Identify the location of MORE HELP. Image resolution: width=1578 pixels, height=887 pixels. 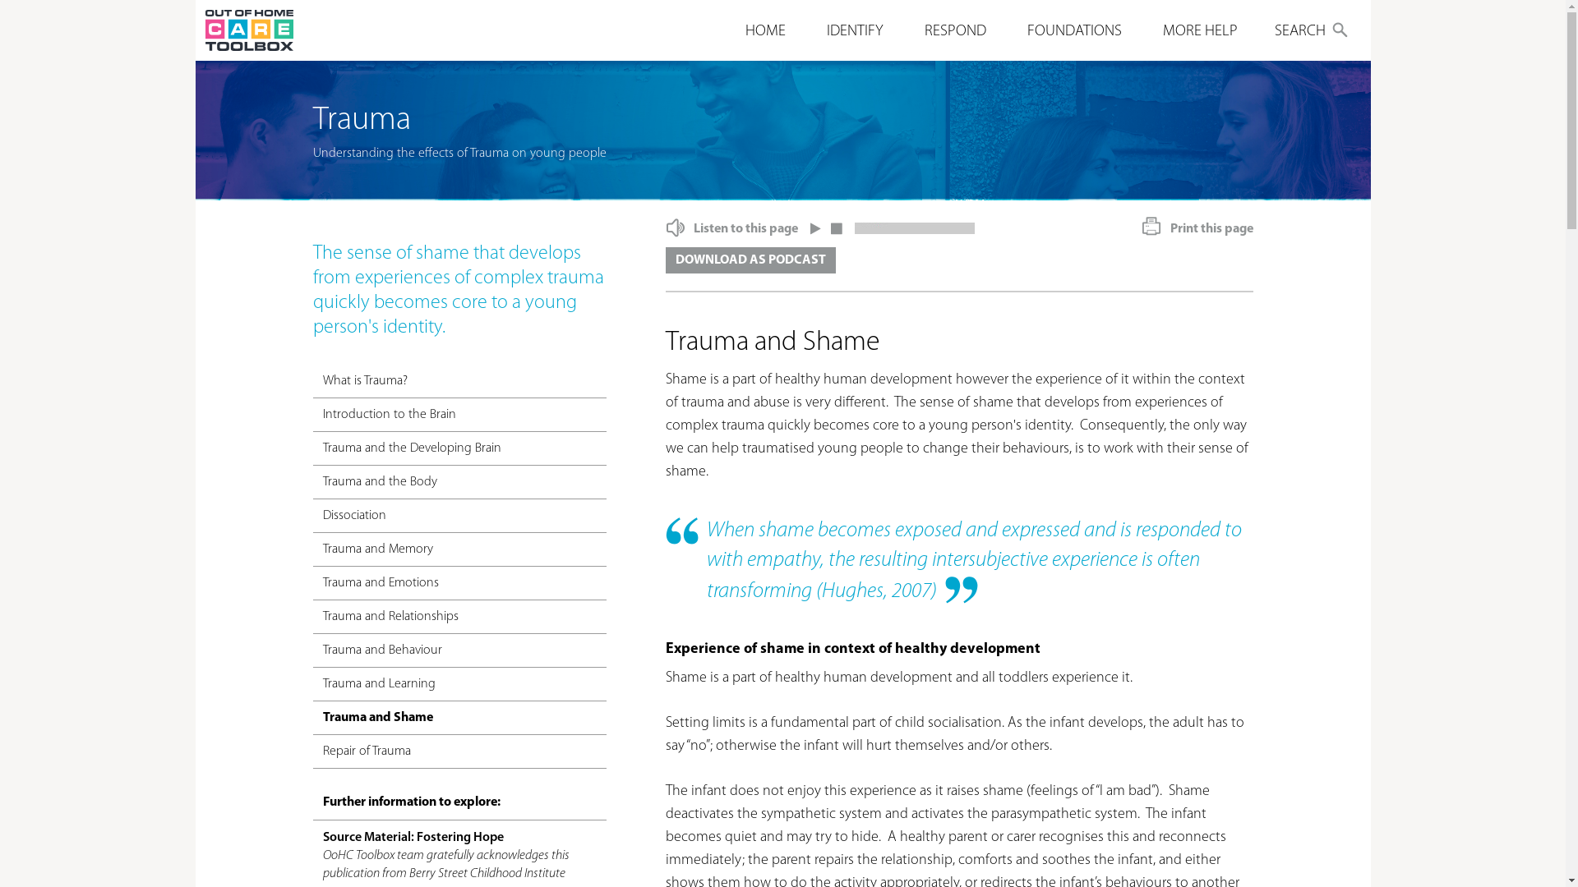
(1200, 31).